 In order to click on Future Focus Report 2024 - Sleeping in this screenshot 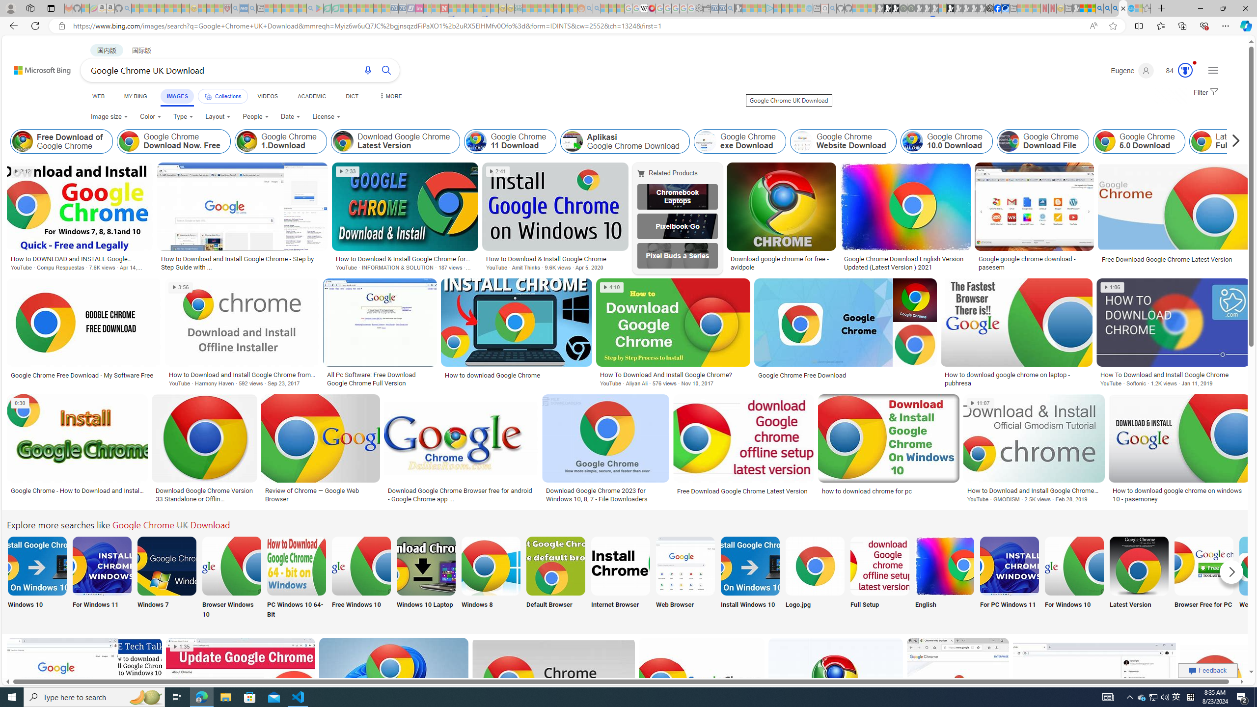, I will do `click(910, 8)`.